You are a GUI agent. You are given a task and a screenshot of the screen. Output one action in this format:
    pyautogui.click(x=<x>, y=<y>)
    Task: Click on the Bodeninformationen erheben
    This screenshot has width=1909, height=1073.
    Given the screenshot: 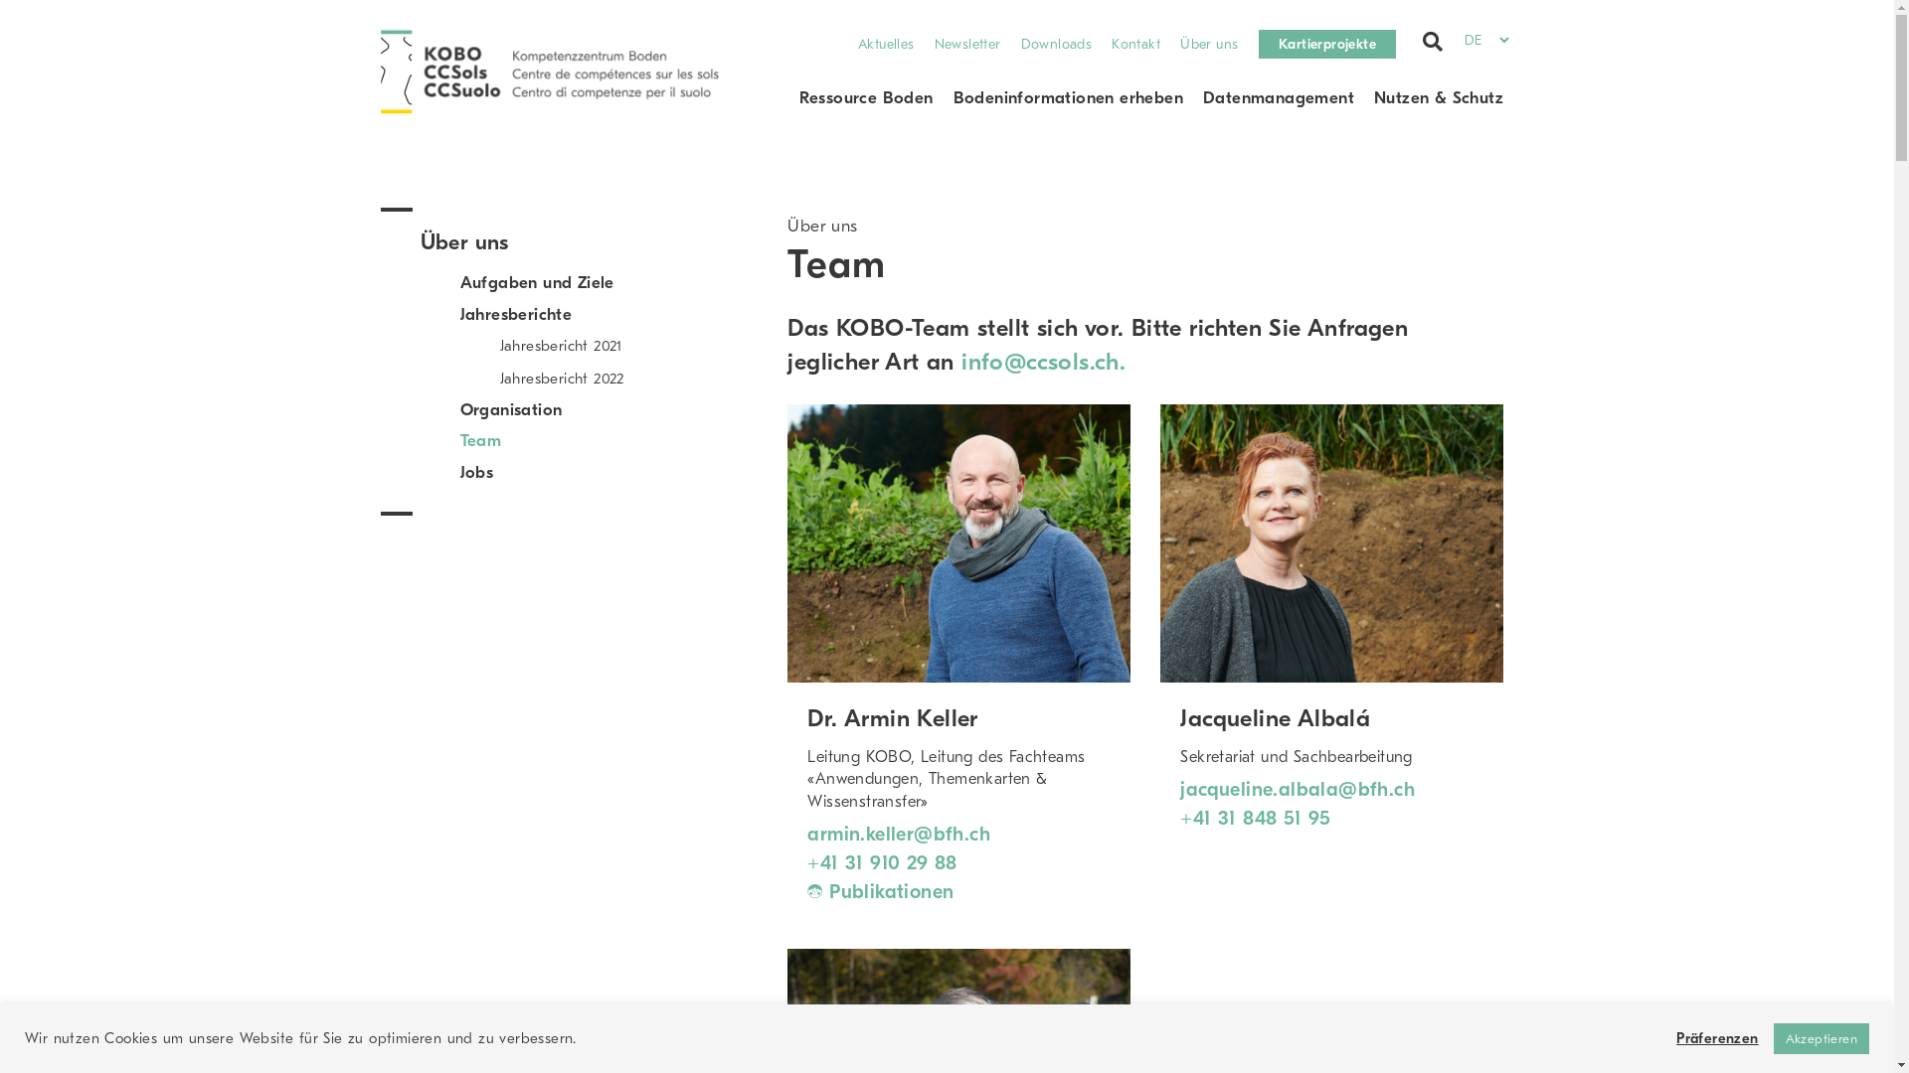 What is the action you would take?
    pyautogui.click(x=1068, y=98)
    